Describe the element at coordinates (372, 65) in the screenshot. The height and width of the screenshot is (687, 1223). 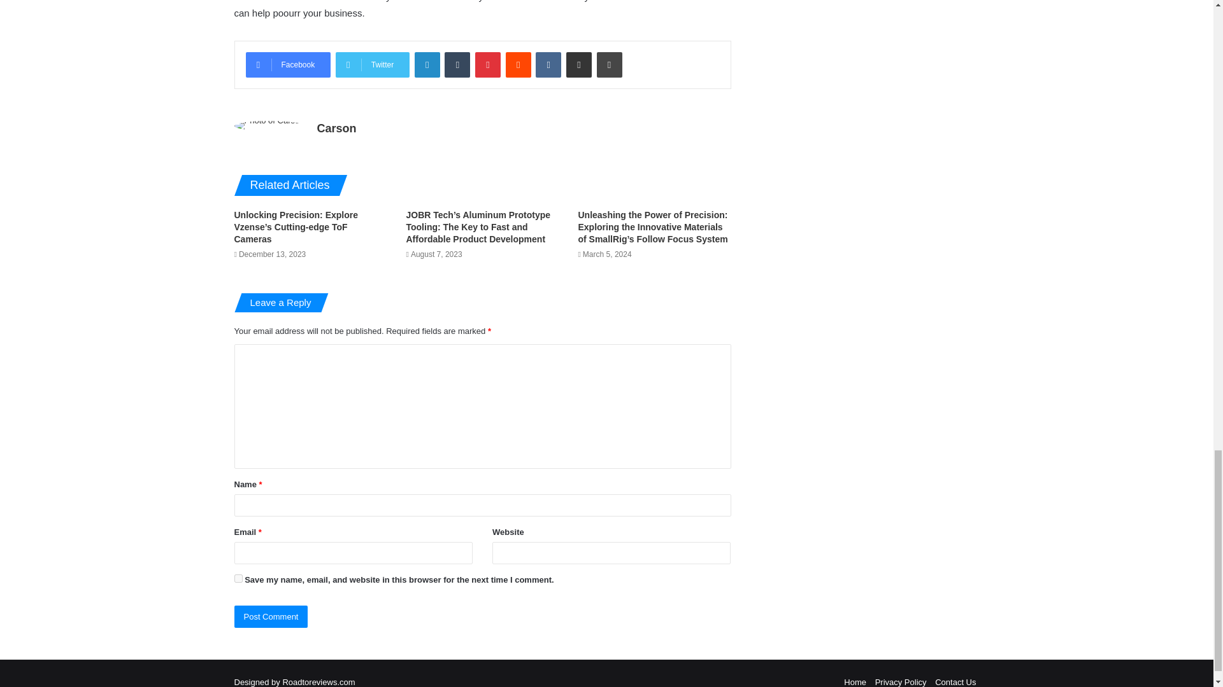
I see `Twitter` at that location.